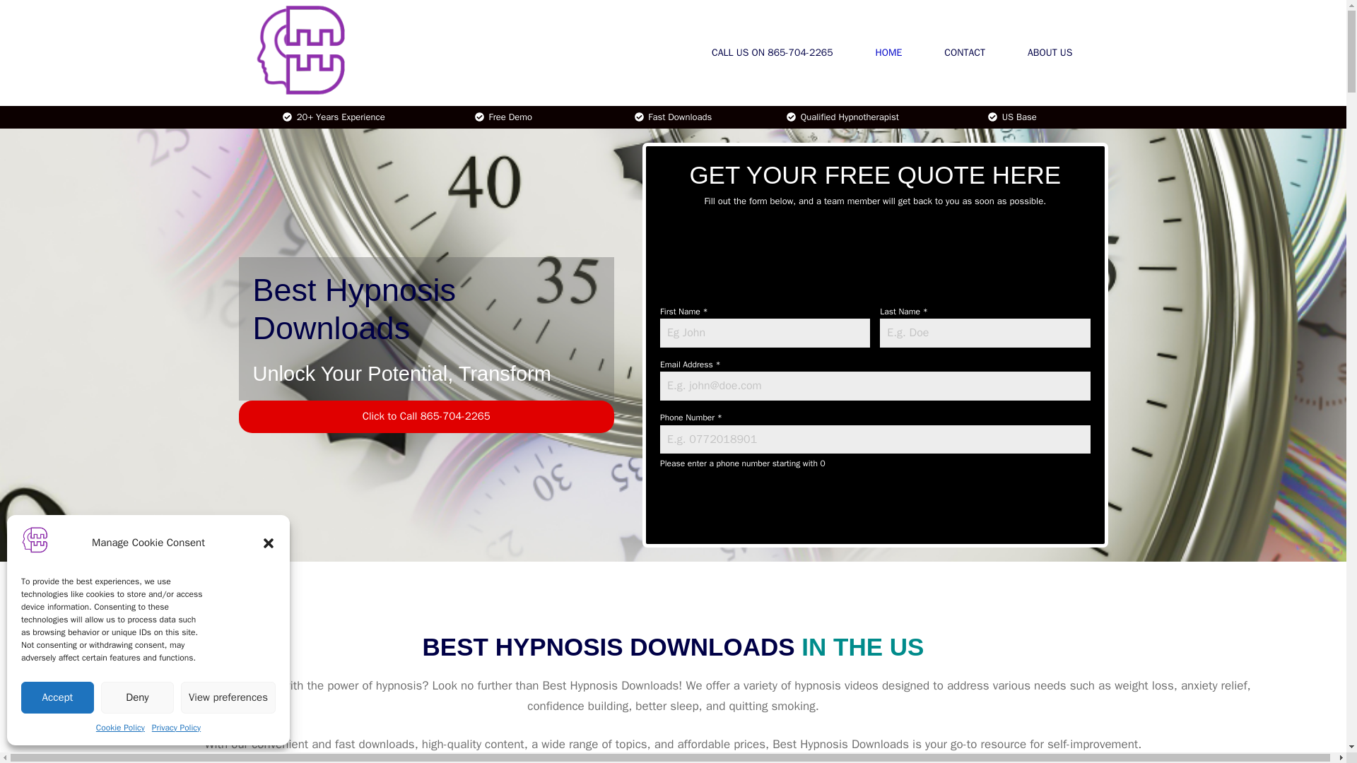 Image resolution: width=1357 pixels, height=763 pixels. What do you see at coordinates (177, 728) in the screenshot?
I see `Privacy Policy` at bounding box center [177, 728].